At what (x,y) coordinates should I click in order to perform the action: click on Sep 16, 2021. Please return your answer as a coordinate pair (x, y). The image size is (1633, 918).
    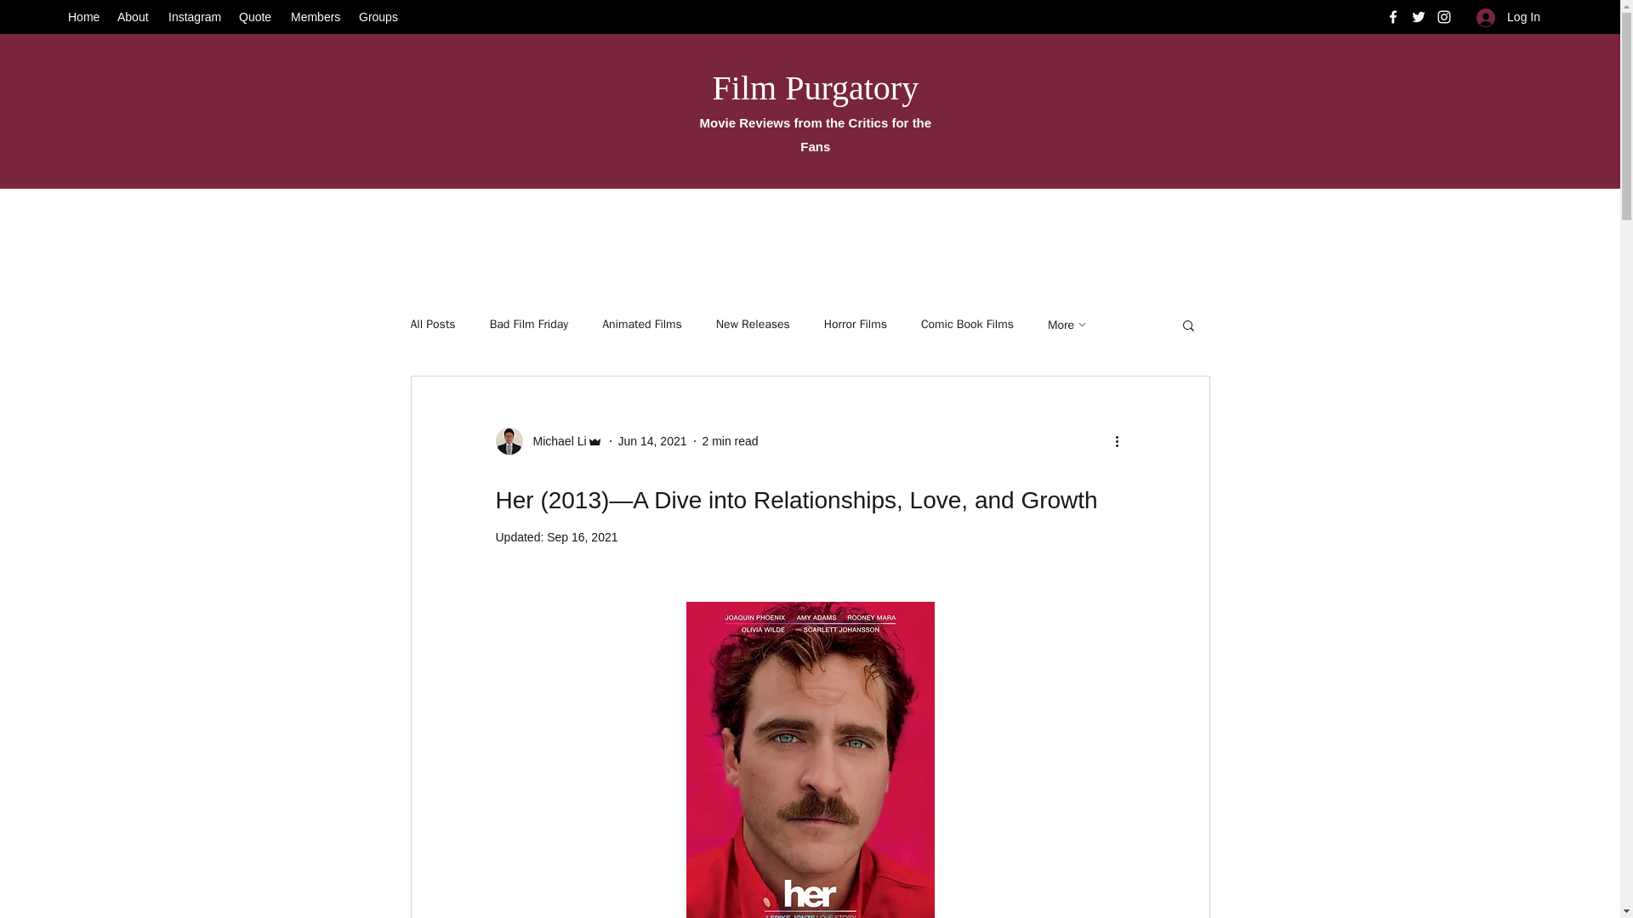
    Looking at the image, I should click on (582, 537).